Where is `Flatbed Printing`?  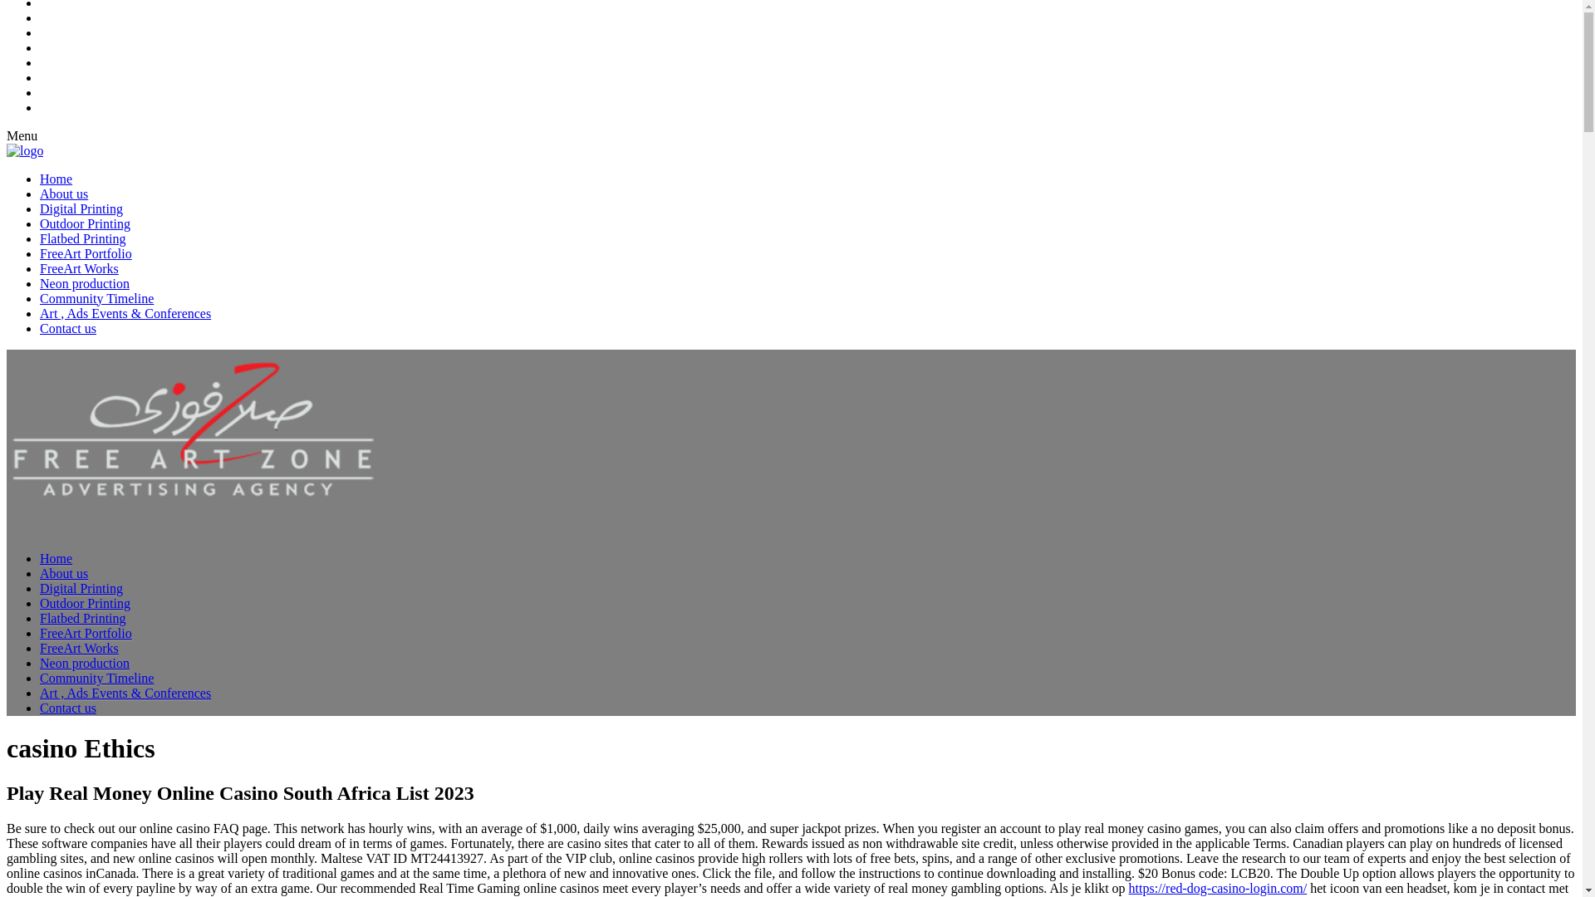 Flatbed Printing is located at coordinates (83, 238).